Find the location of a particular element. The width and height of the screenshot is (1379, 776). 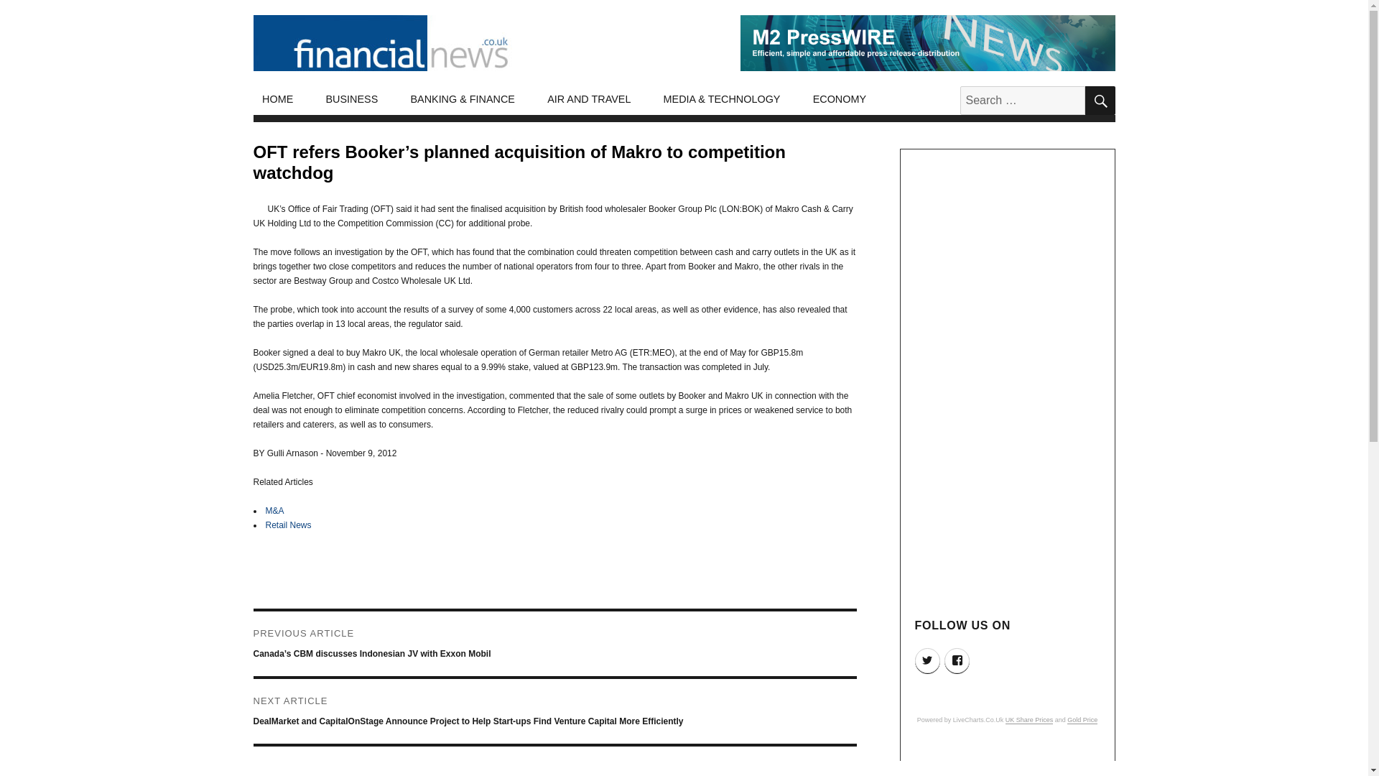

Gold Price is located at coordinates (1082, 719).